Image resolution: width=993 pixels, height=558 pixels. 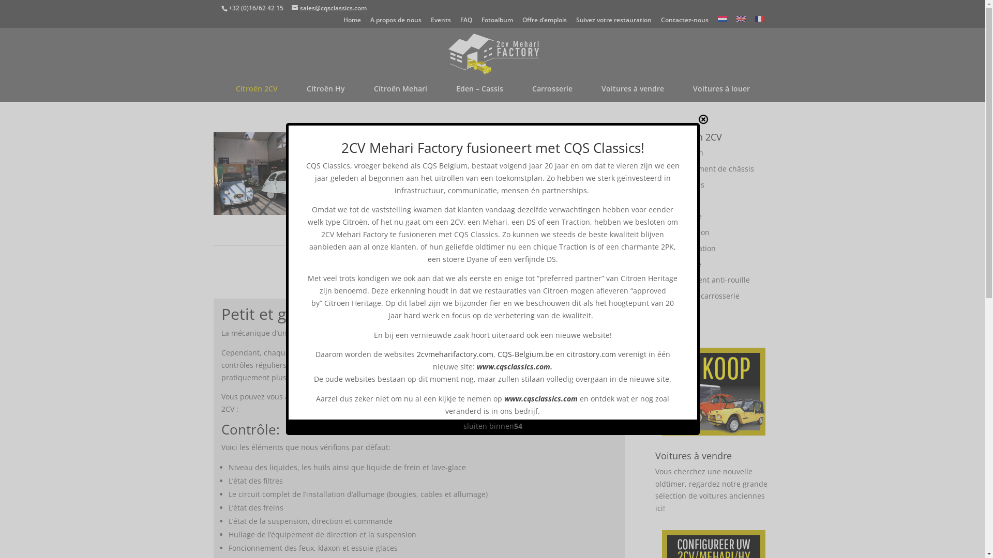 What do you see at coordinates (600, 257) in the screenshot?
I see `Prochaine` at bounding box center [600, 257].